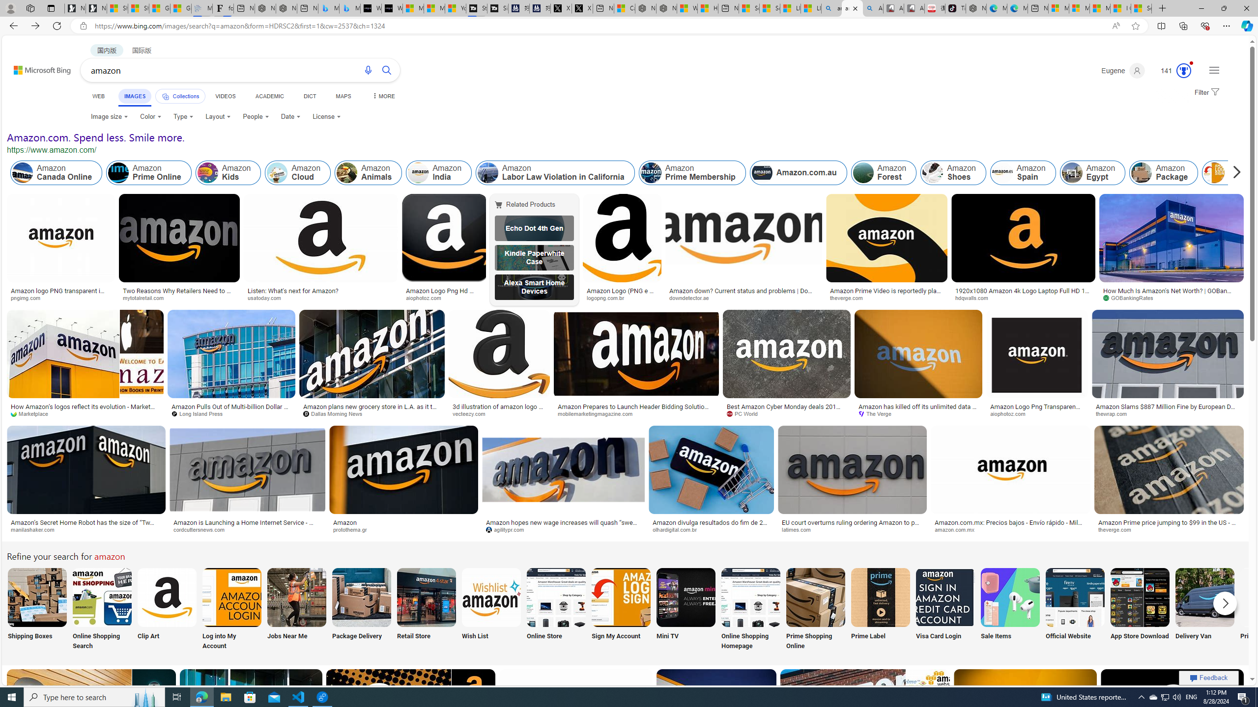 The image size is (1258, 707). What do you see at coordinates (1079, 8) in the screenshot?
I see `Microsoft account | Privacy` at bounding box center [1079, 8].